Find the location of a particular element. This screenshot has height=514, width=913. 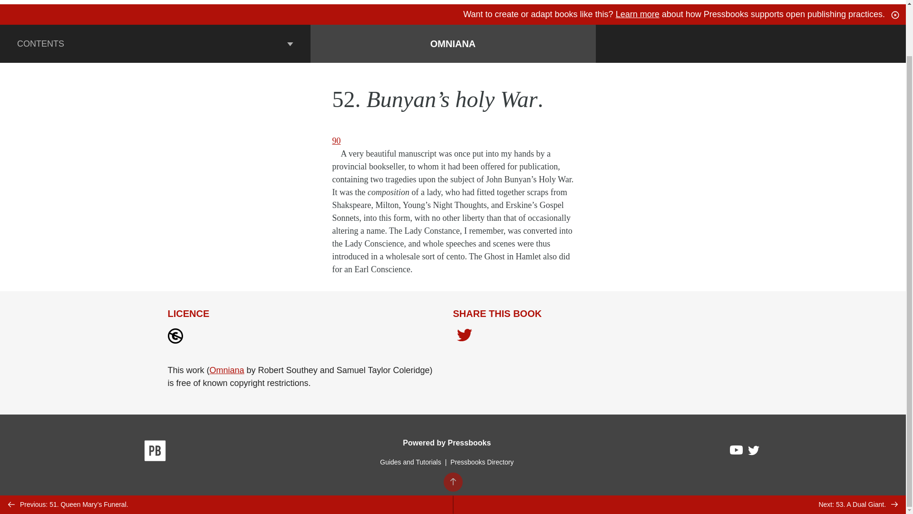

Share on Twitter is located at coordinates (464, 338).